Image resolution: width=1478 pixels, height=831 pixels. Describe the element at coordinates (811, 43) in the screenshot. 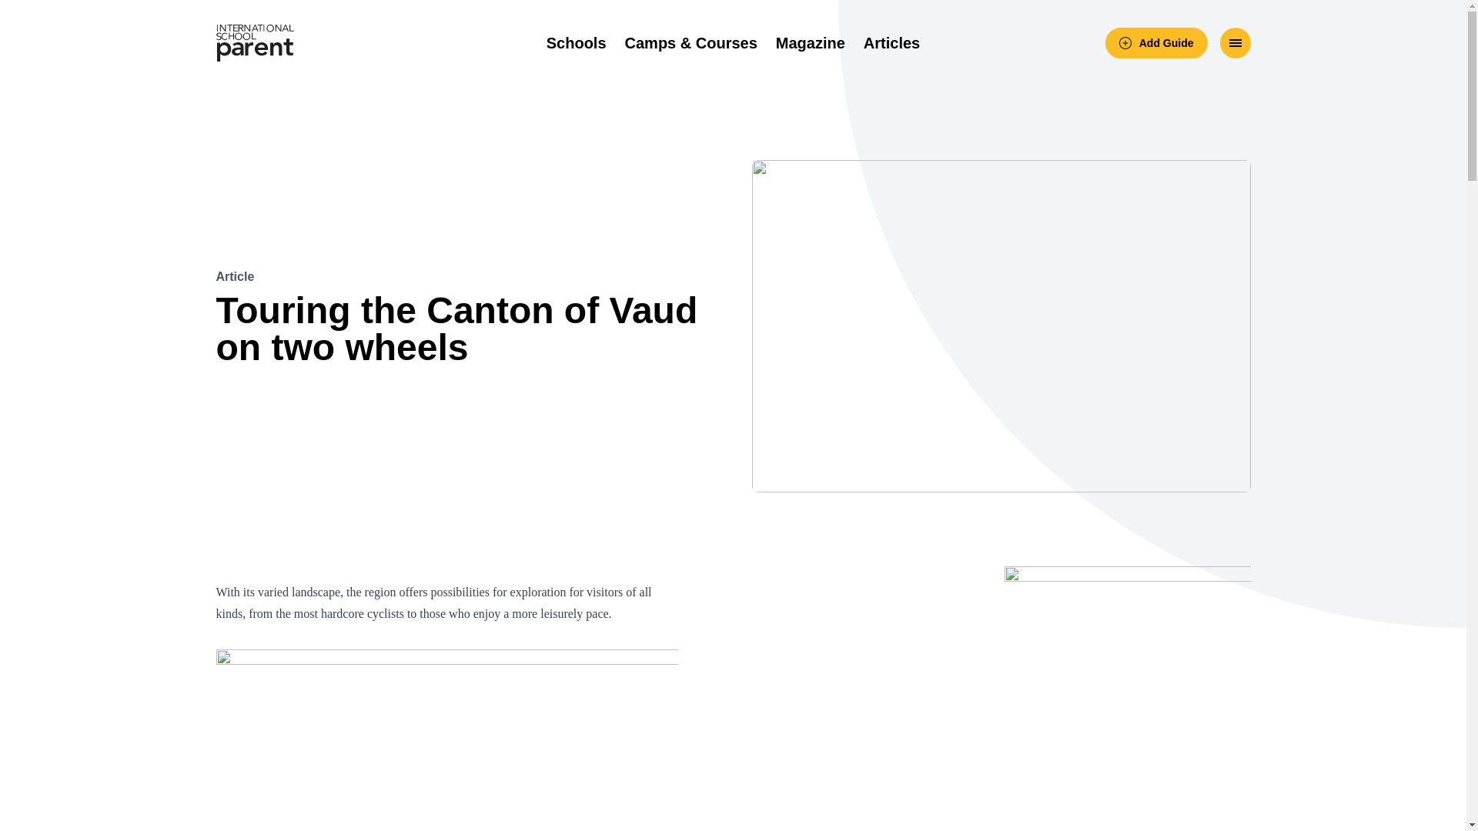

I see `Magazine` at that location.